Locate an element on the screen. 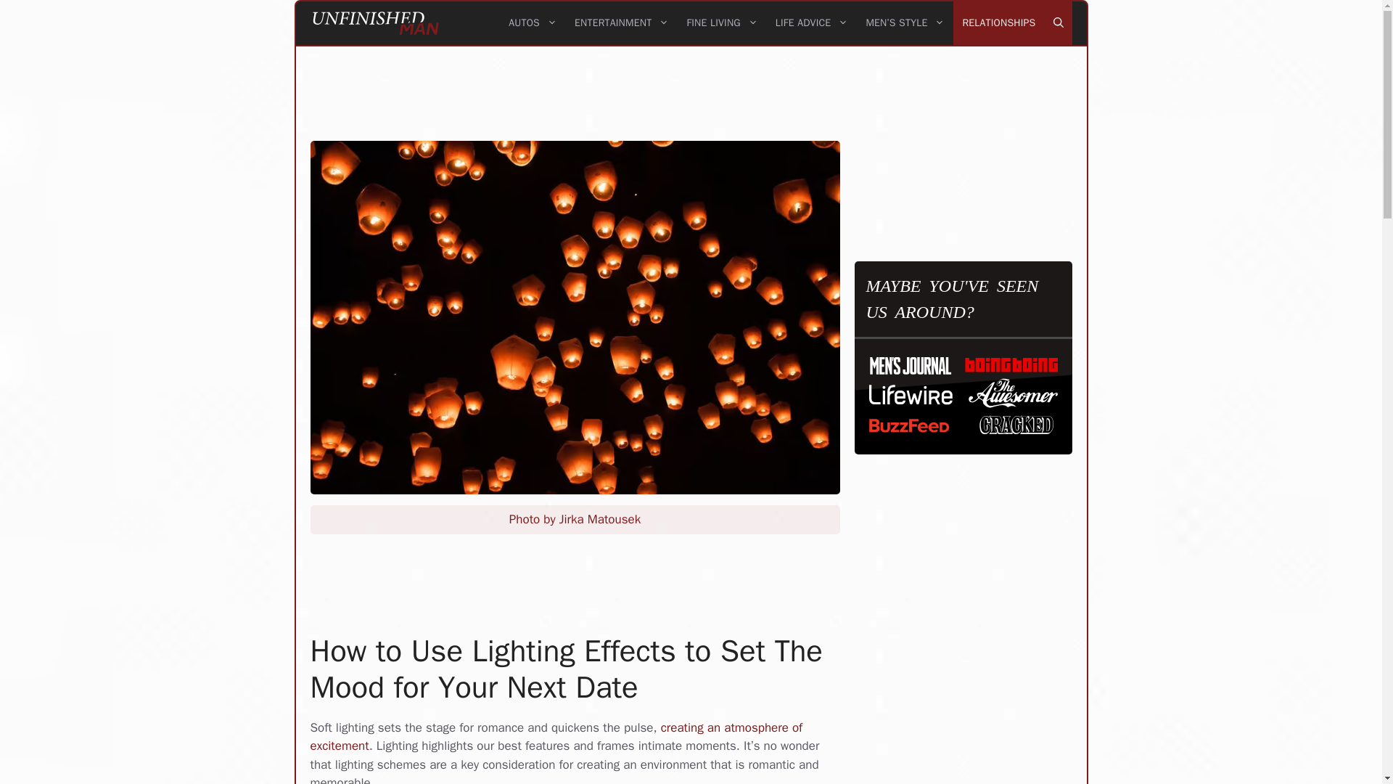 This screenshot has height=784, width=1393. AUTOS is located at coordinates (533, 23).